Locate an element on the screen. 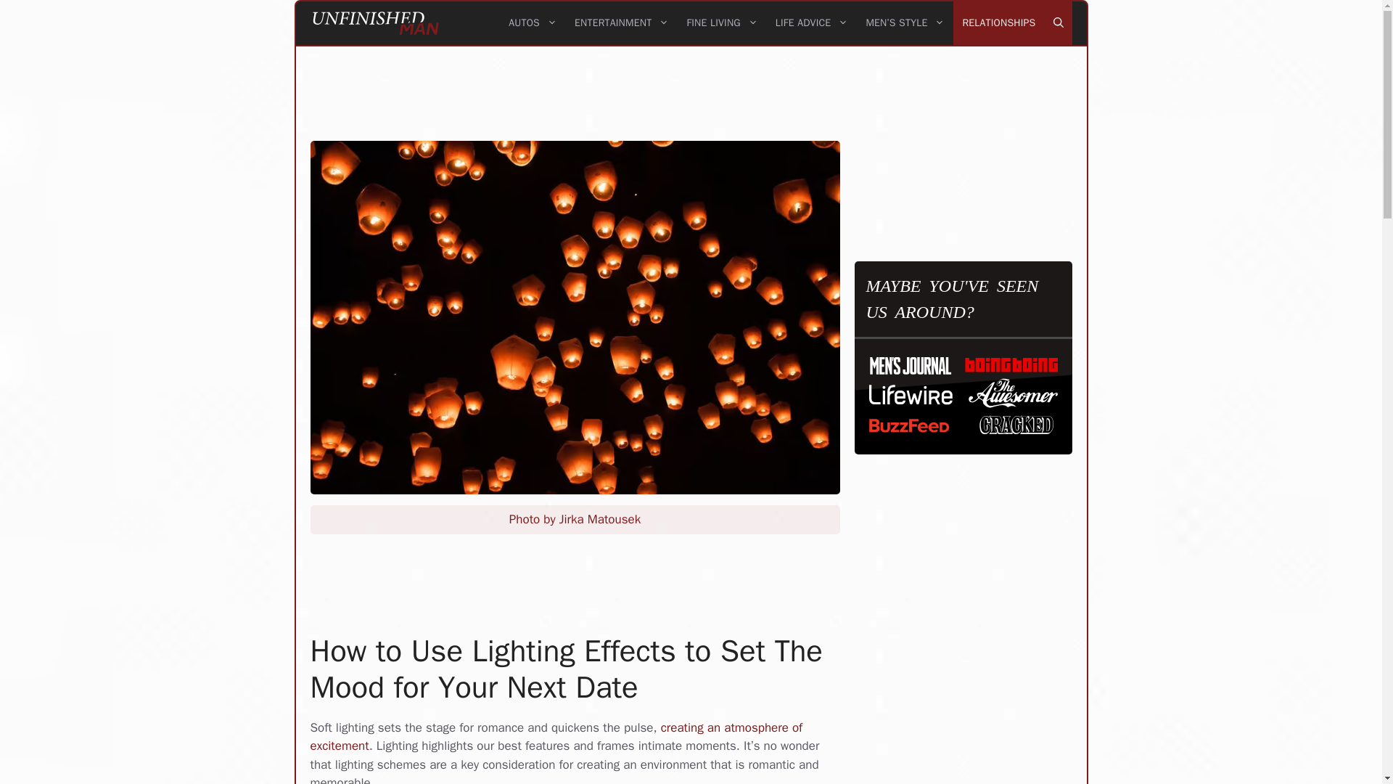 This screenshot has height=784, width=1393. AUTOS is located at coordinates (533, 23).